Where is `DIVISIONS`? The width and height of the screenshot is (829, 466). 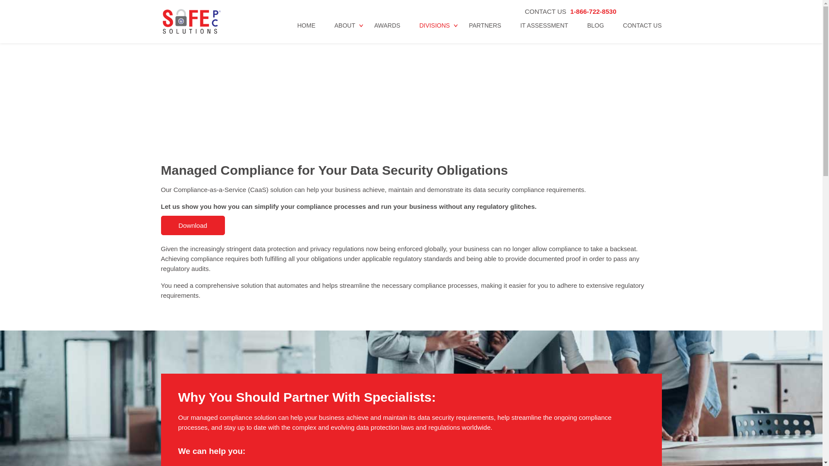
DIVISIONS is located at coordinates (434, 31).